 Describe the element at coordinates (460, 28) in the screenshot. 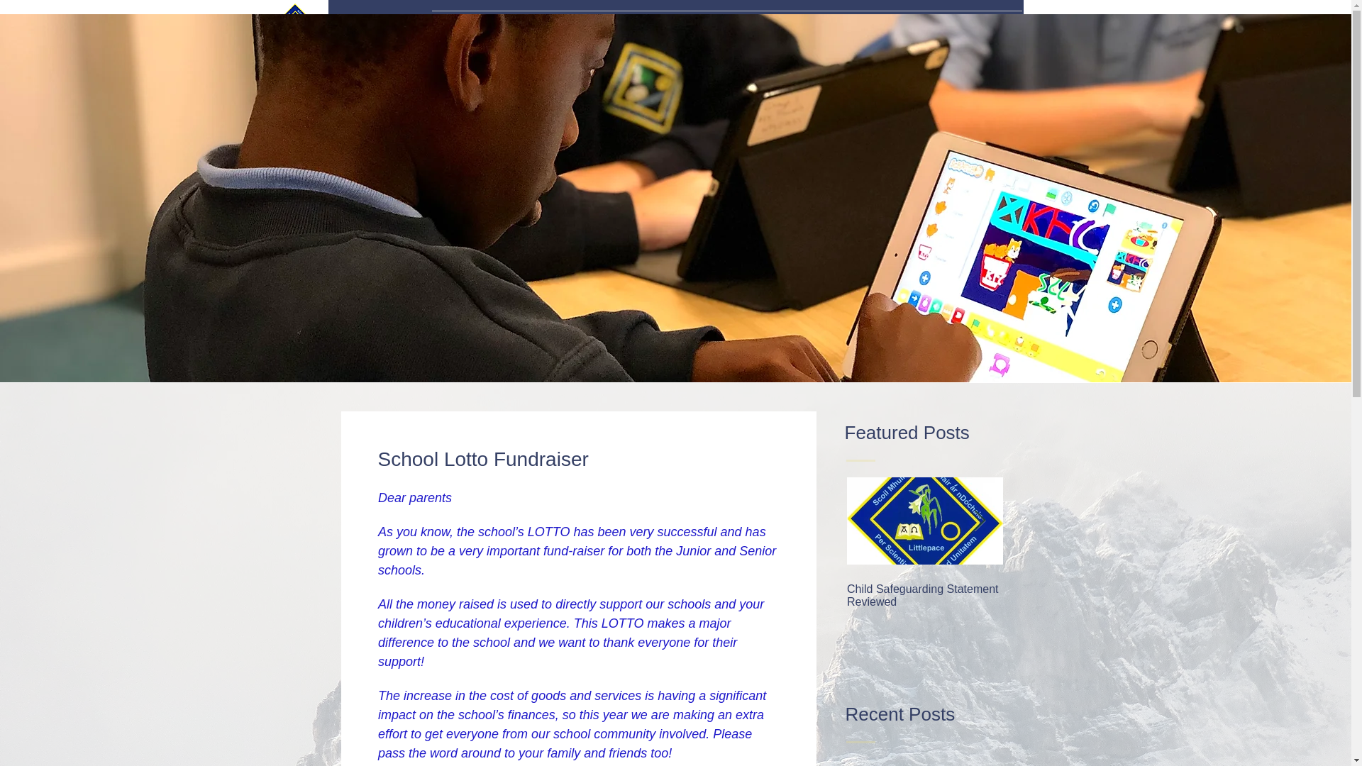

I see `HOME` at that location.